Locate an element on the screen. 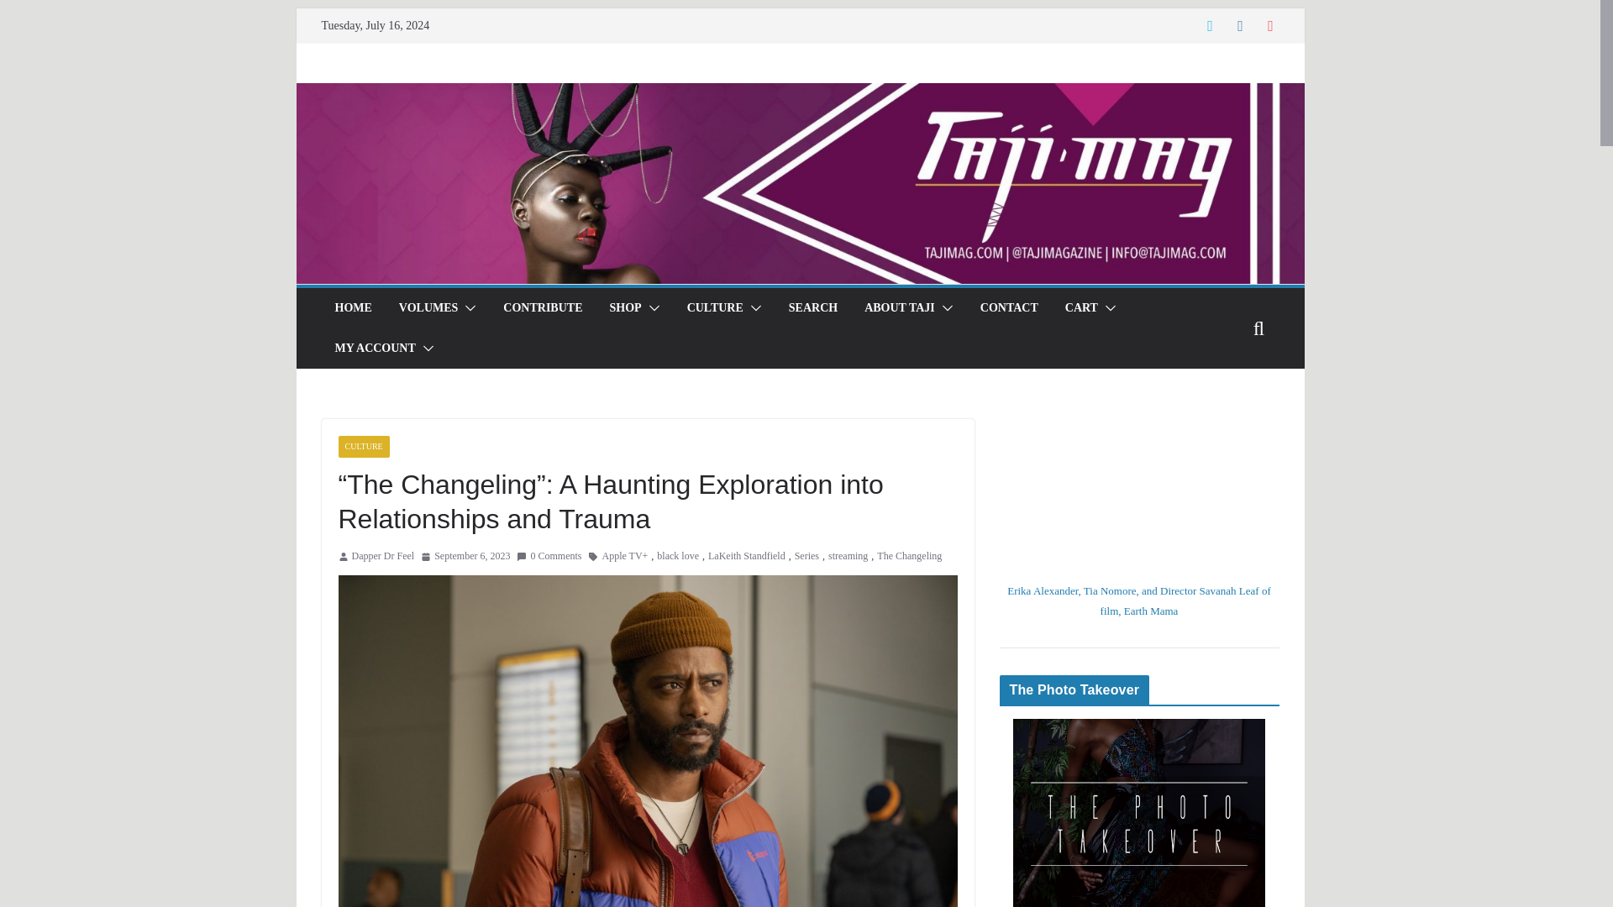 The width and height of the screenshot is (1613, 907). September 6, 2023 is located at coordinates (465, 556).